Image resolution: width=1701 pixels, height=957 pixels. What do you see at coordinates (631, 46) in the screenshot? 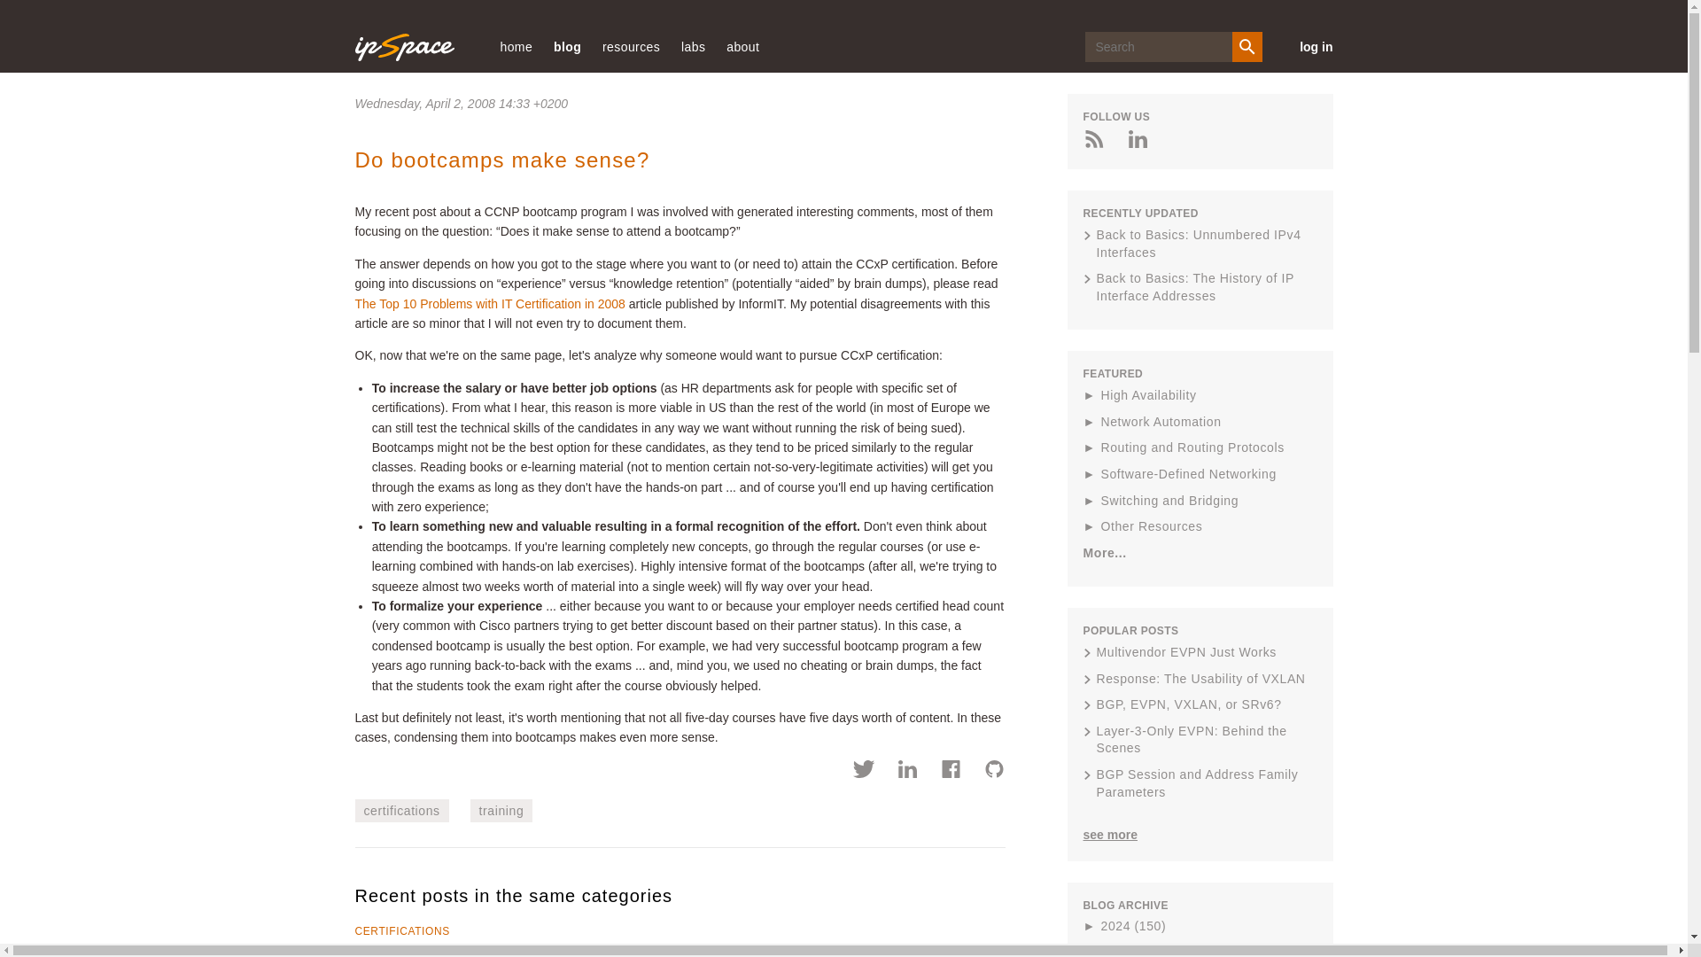
I see `resources` at bounding box center [631, 46].